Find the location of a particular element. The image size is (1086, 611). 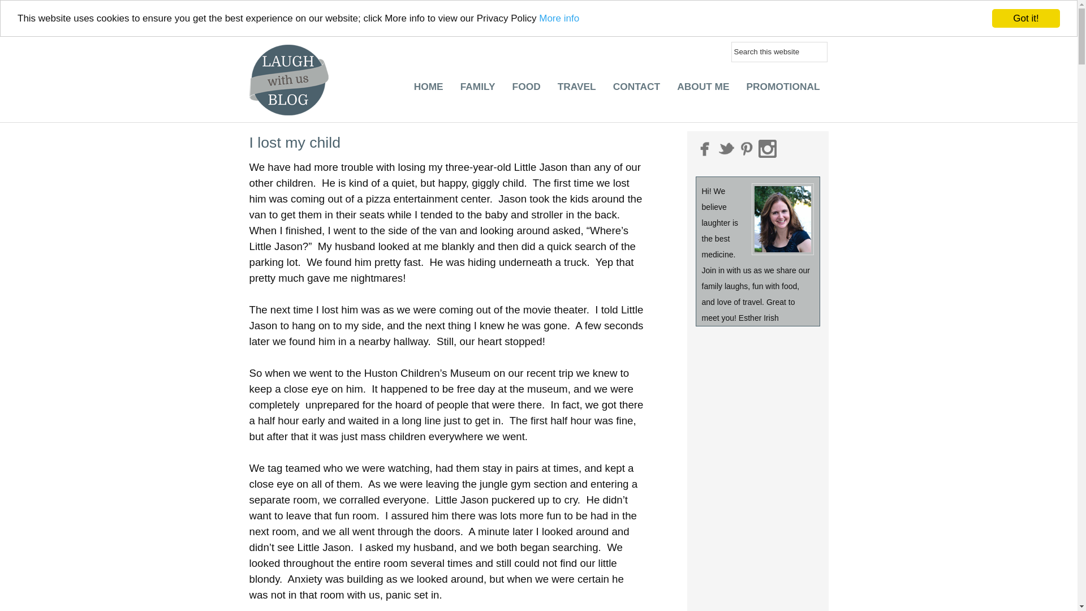

HOME is located at coordinates (428, 79).